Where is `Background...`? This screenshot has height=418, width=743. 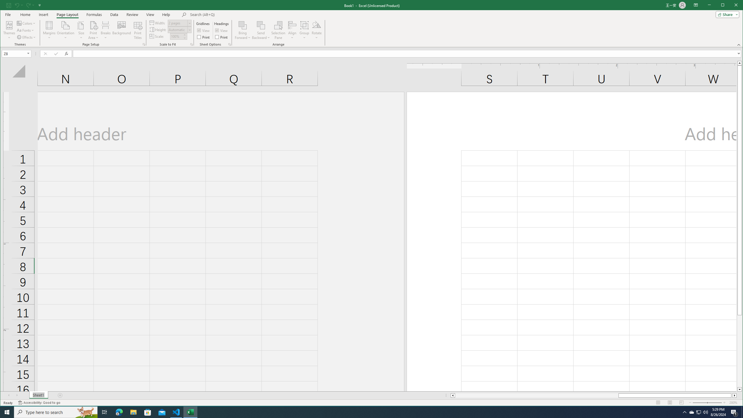 Background... is located at coordinates (121, 30).